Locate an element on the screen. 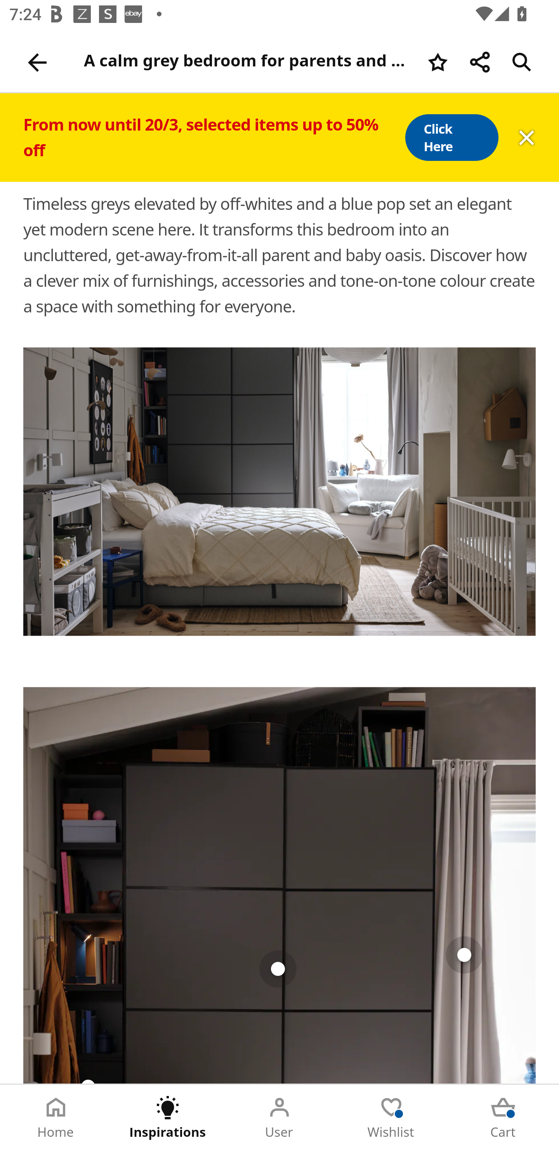 This screenshot has width=559, height=1150. Cart
Tab 5 of 5 is located at coordinates (503, 1117).